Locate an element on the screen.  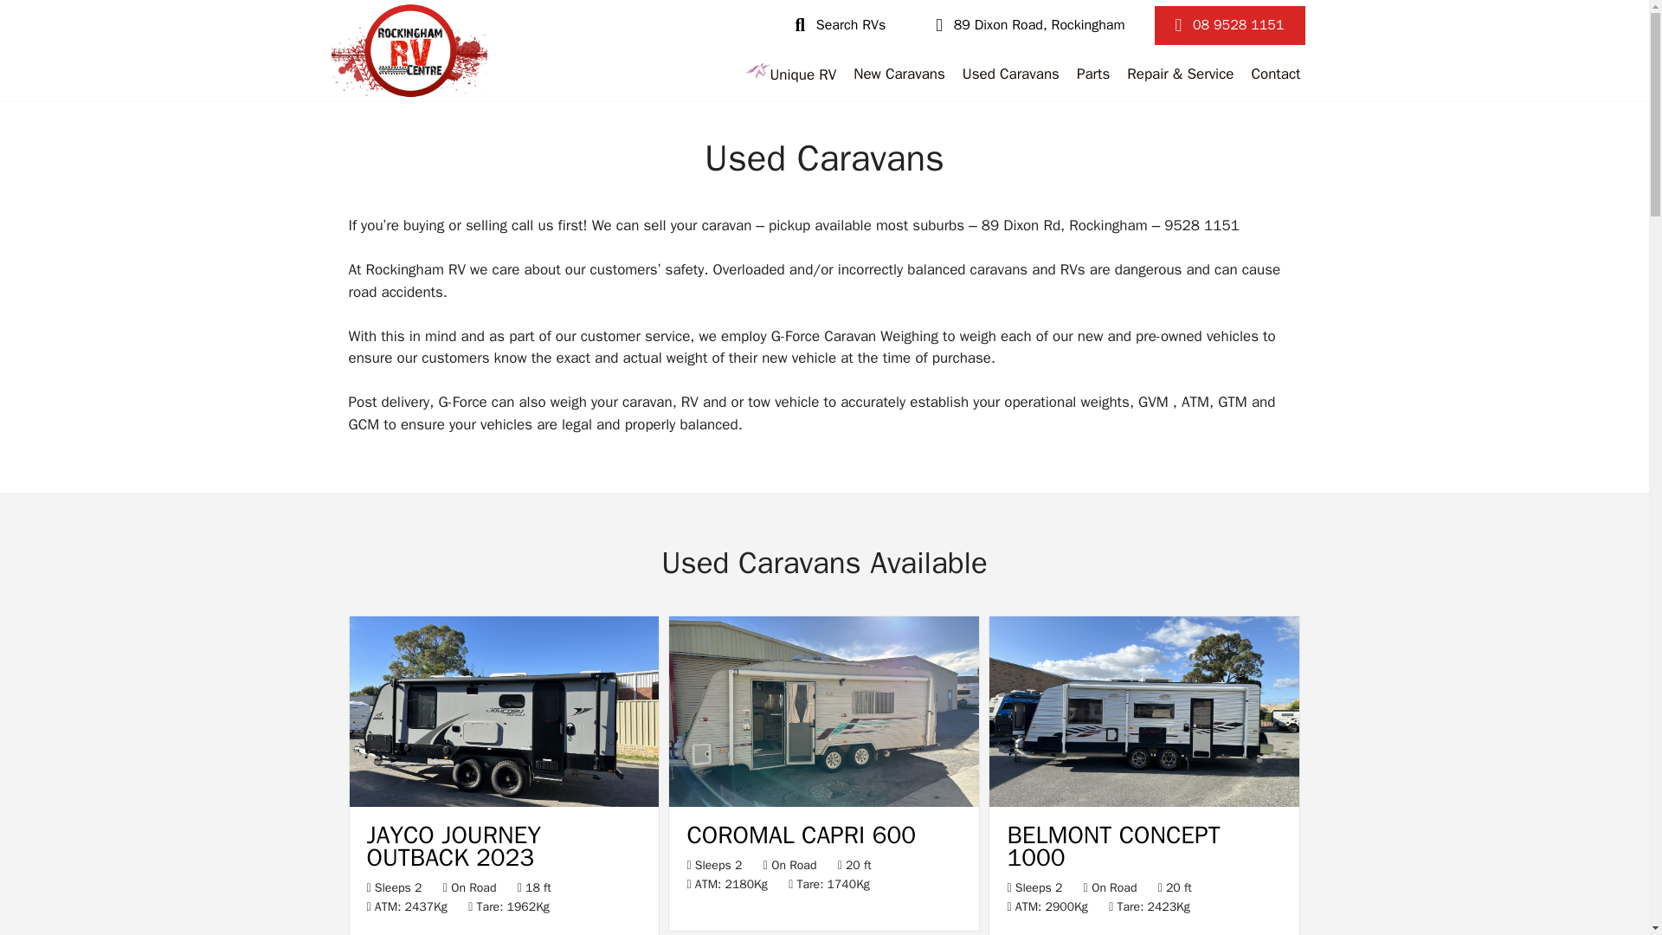
Contact is located at coordinates (1275, 74).